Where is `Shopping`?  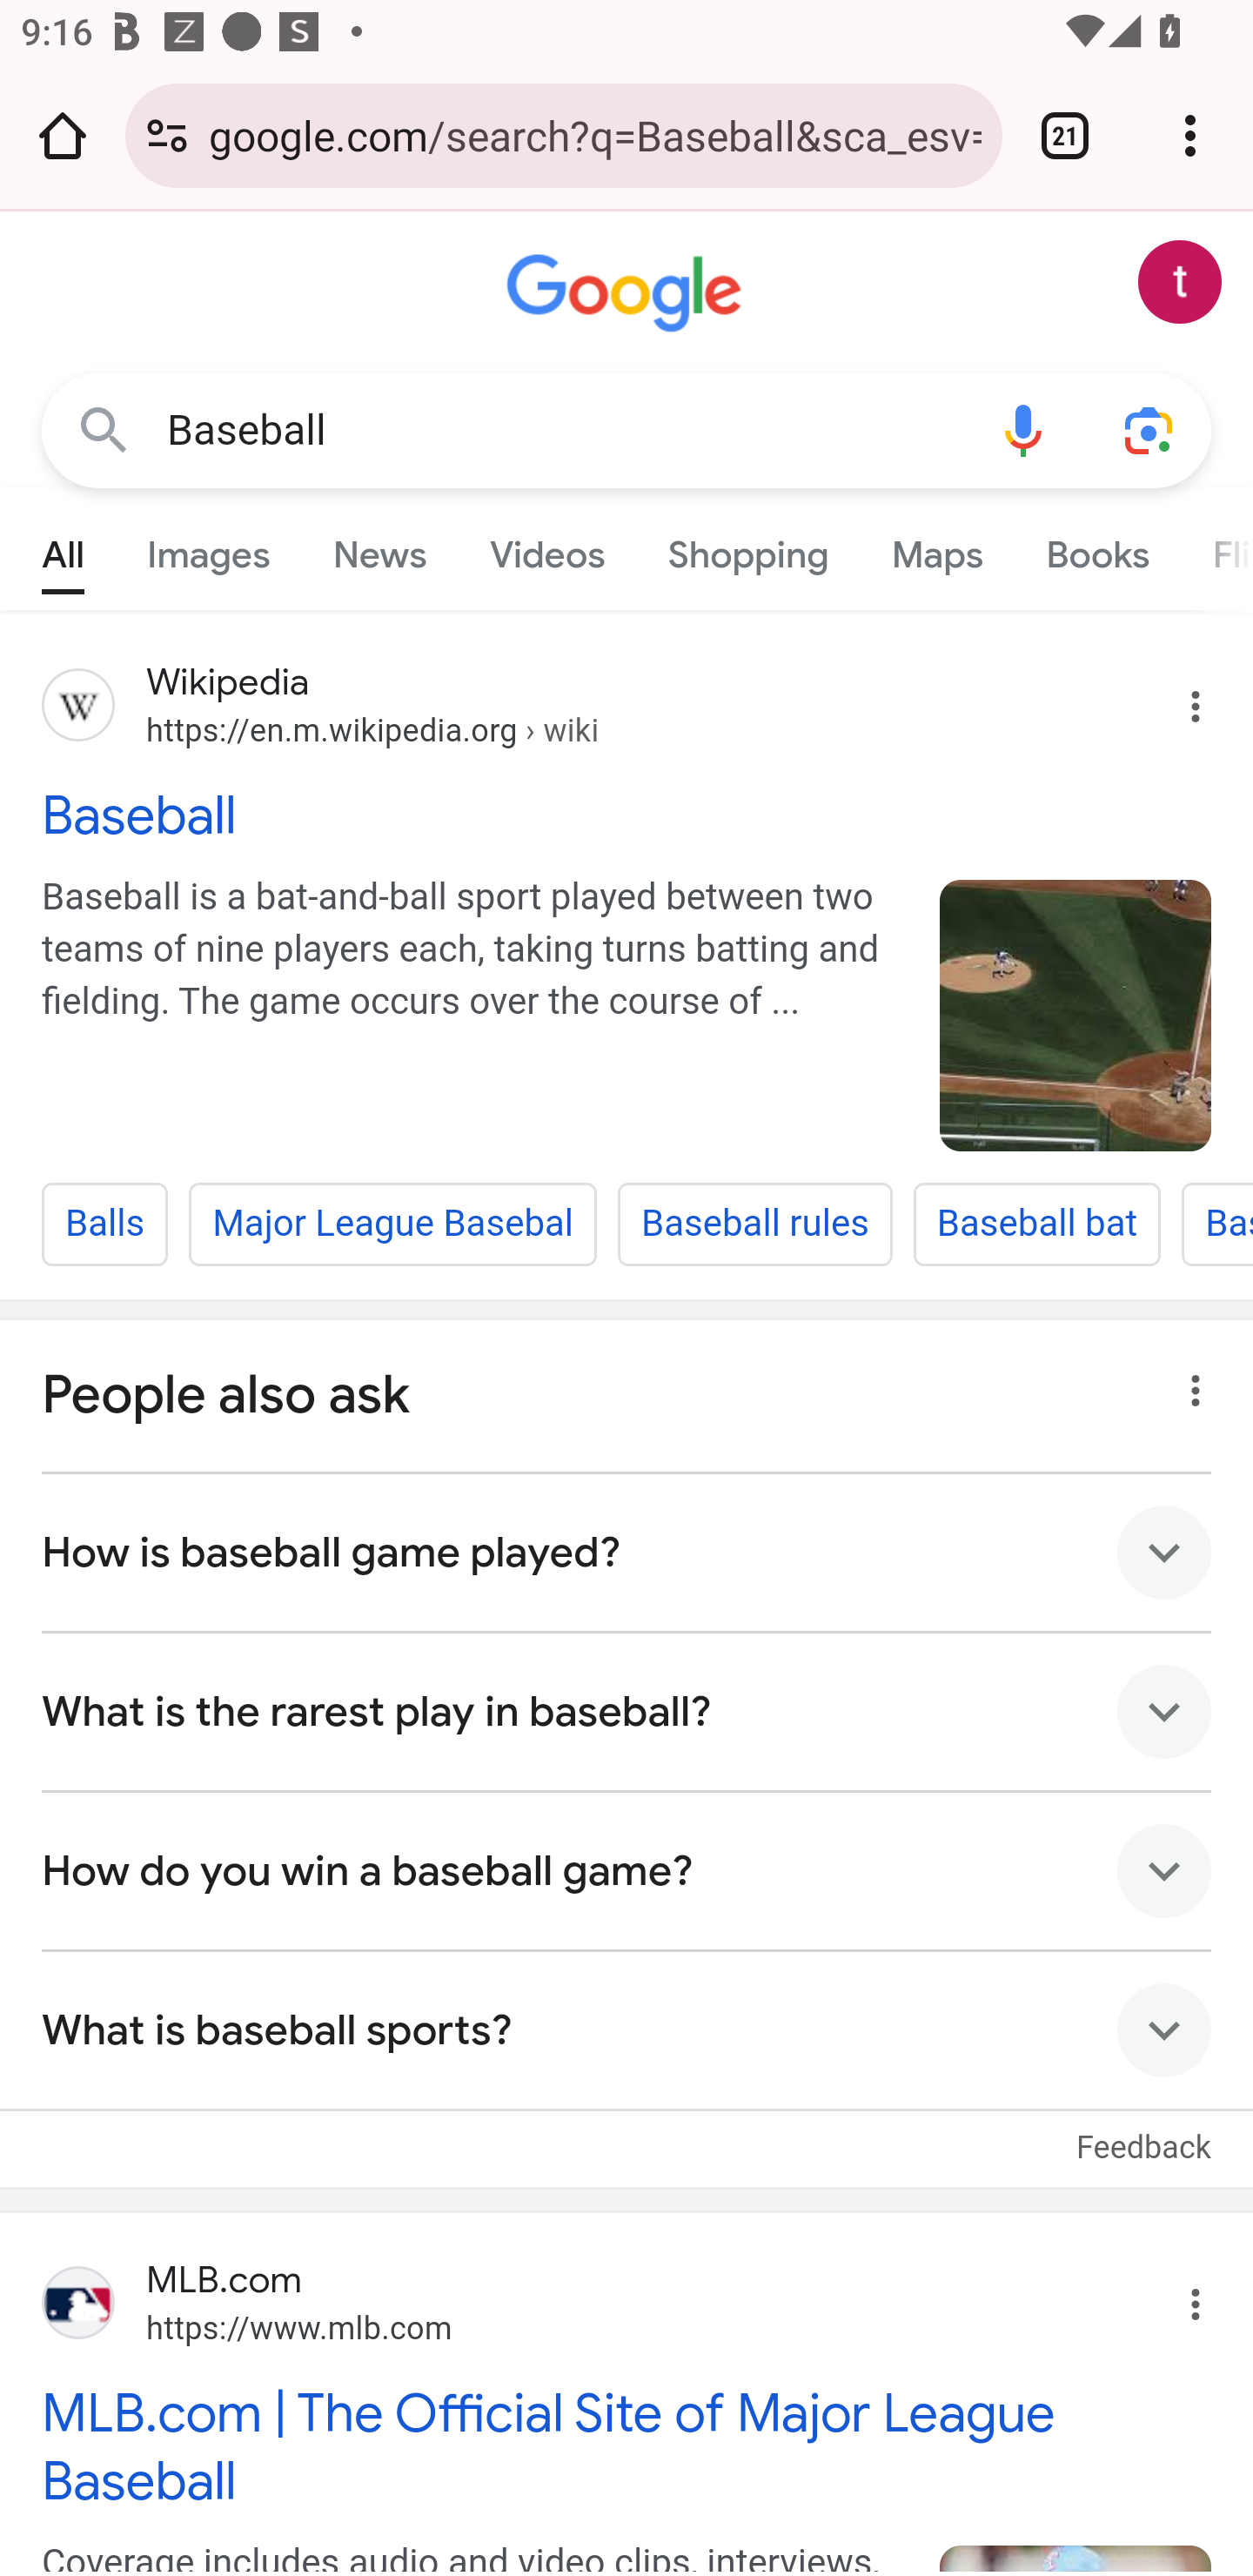
Shopping is located at coordinates (747, 548).